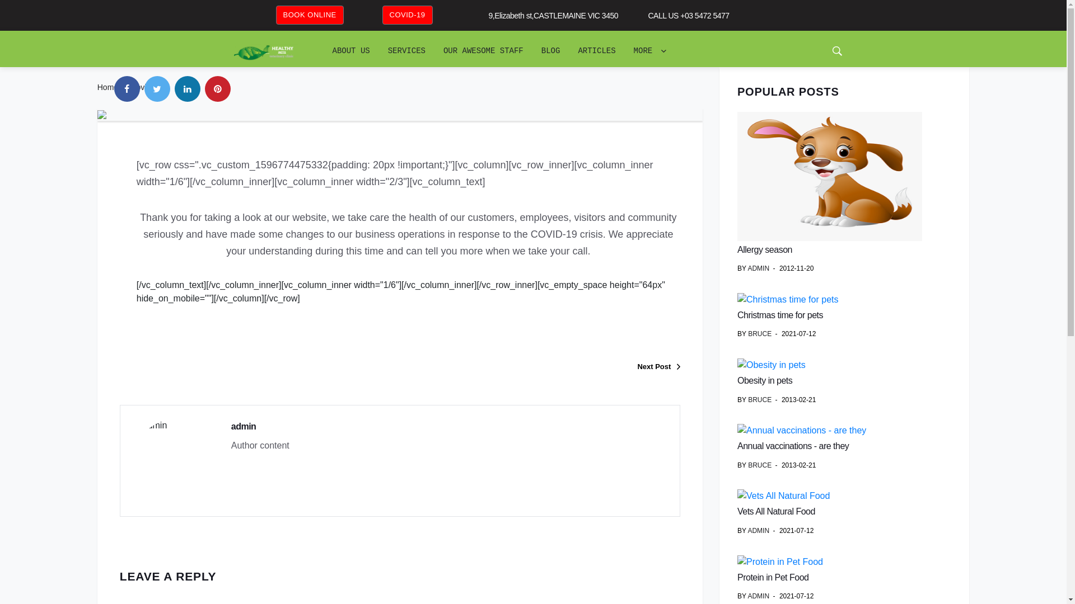 Image resolution: width=1075 pixels, height=604 pixels. What do you see at coordinates (760, 400) in the screenshot?
I see `BRUCE` at bounding box center [760, 400].